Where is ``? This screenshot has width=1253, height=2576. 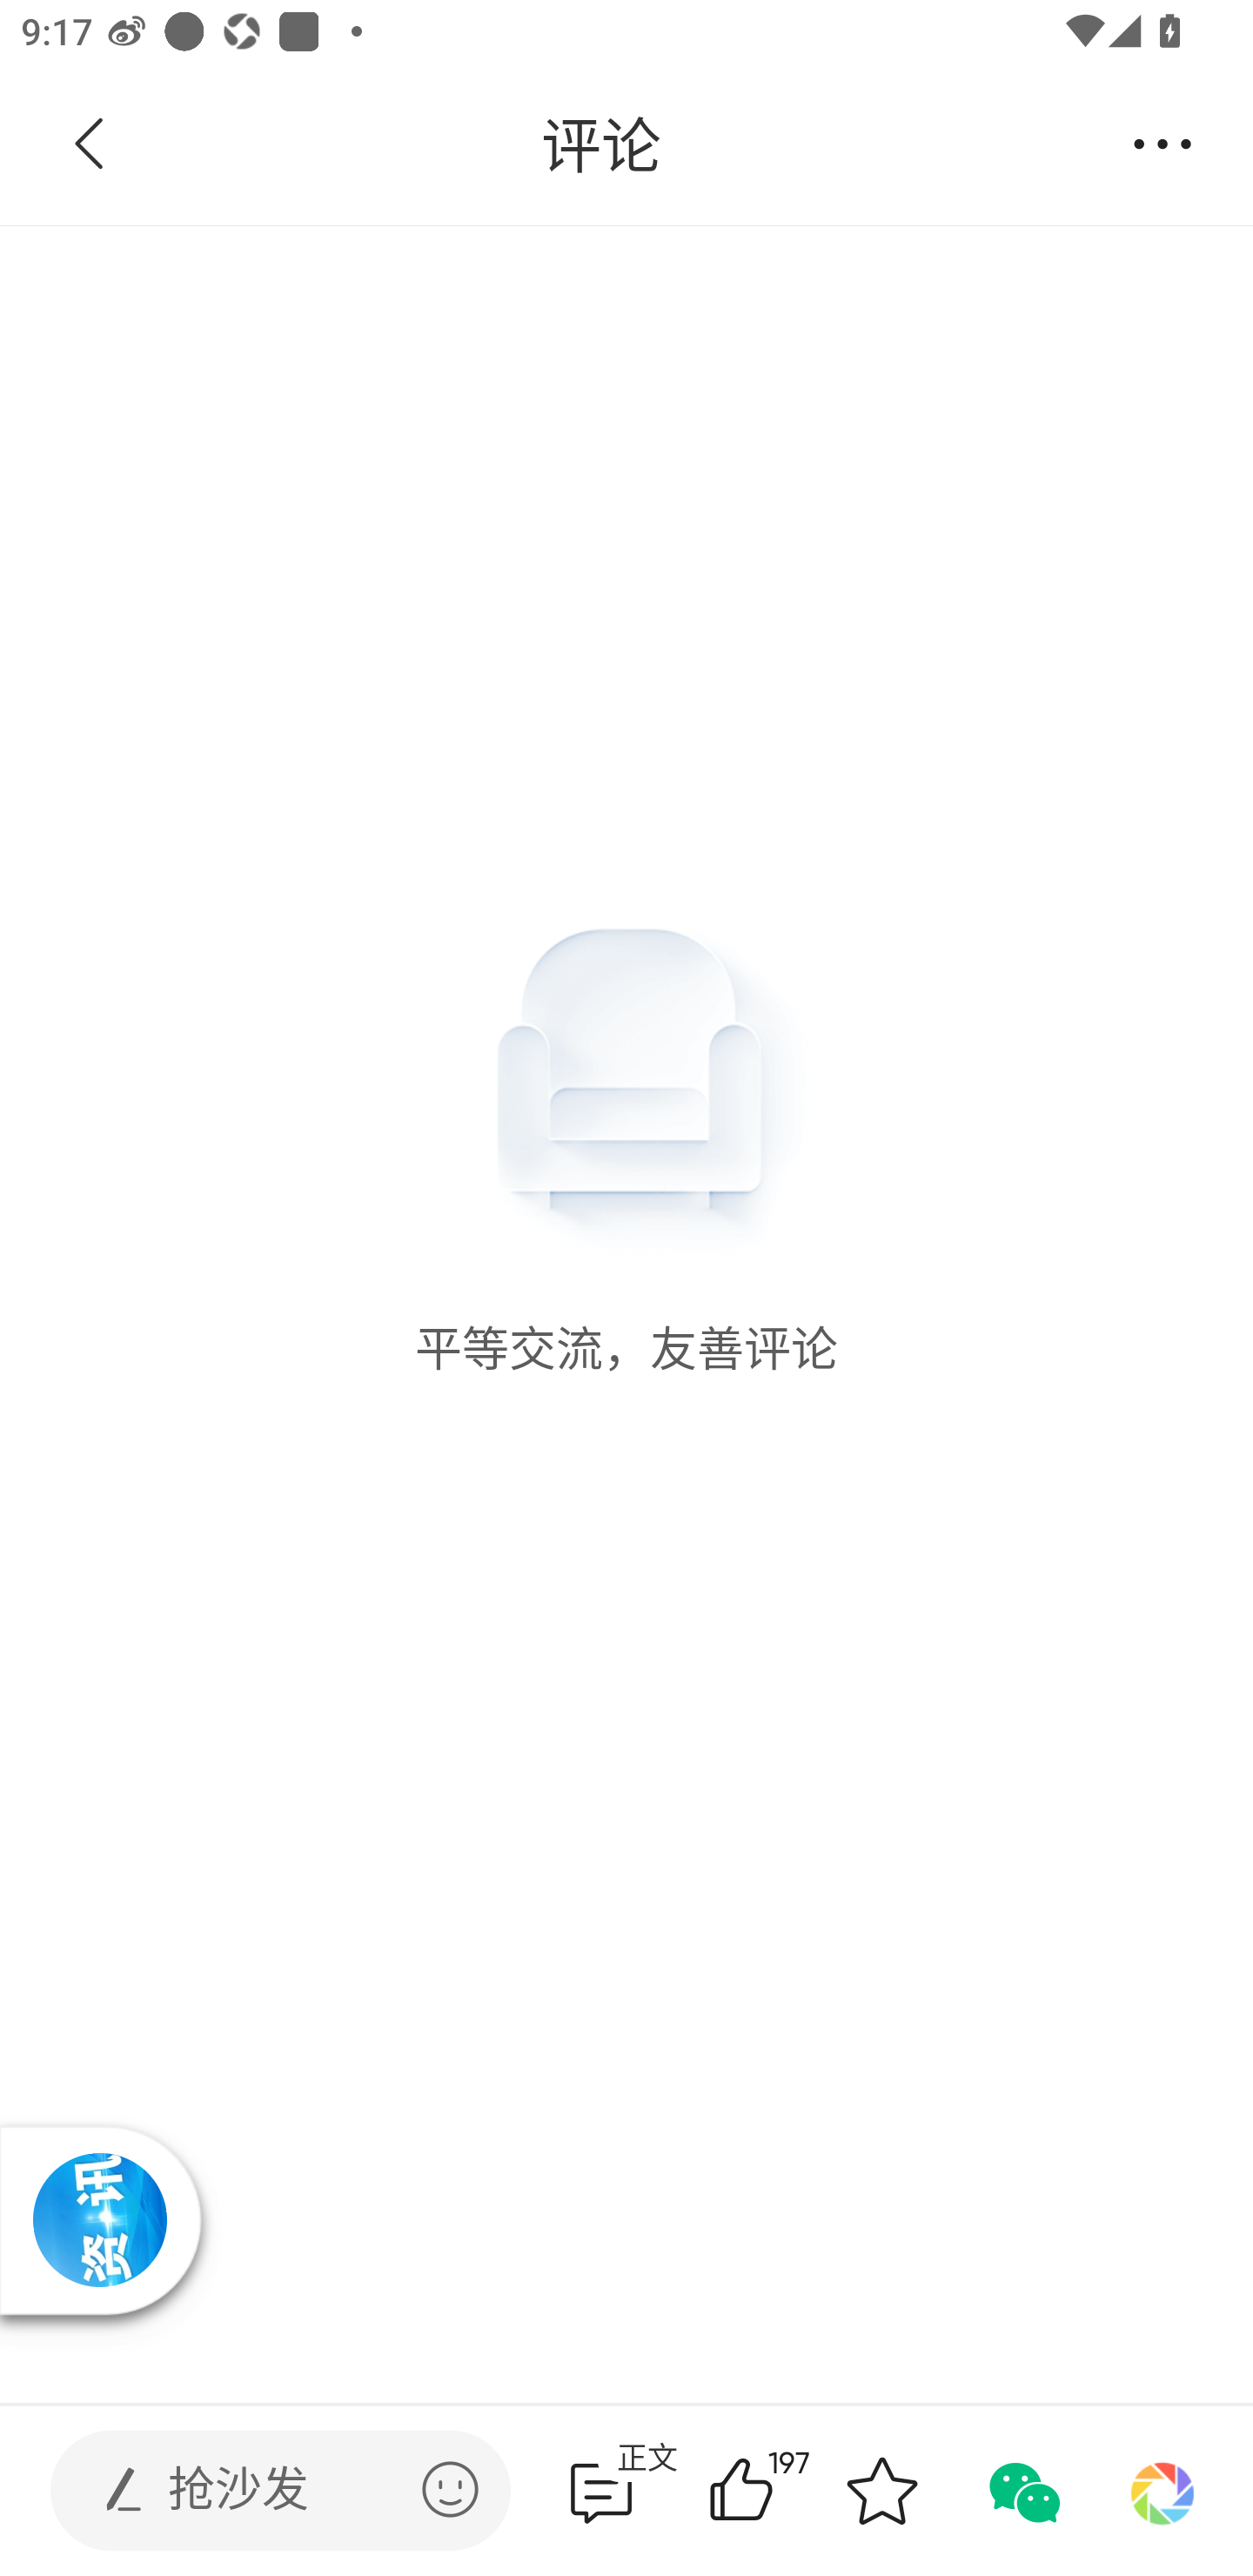
 is located at coordinates (450, 2489).